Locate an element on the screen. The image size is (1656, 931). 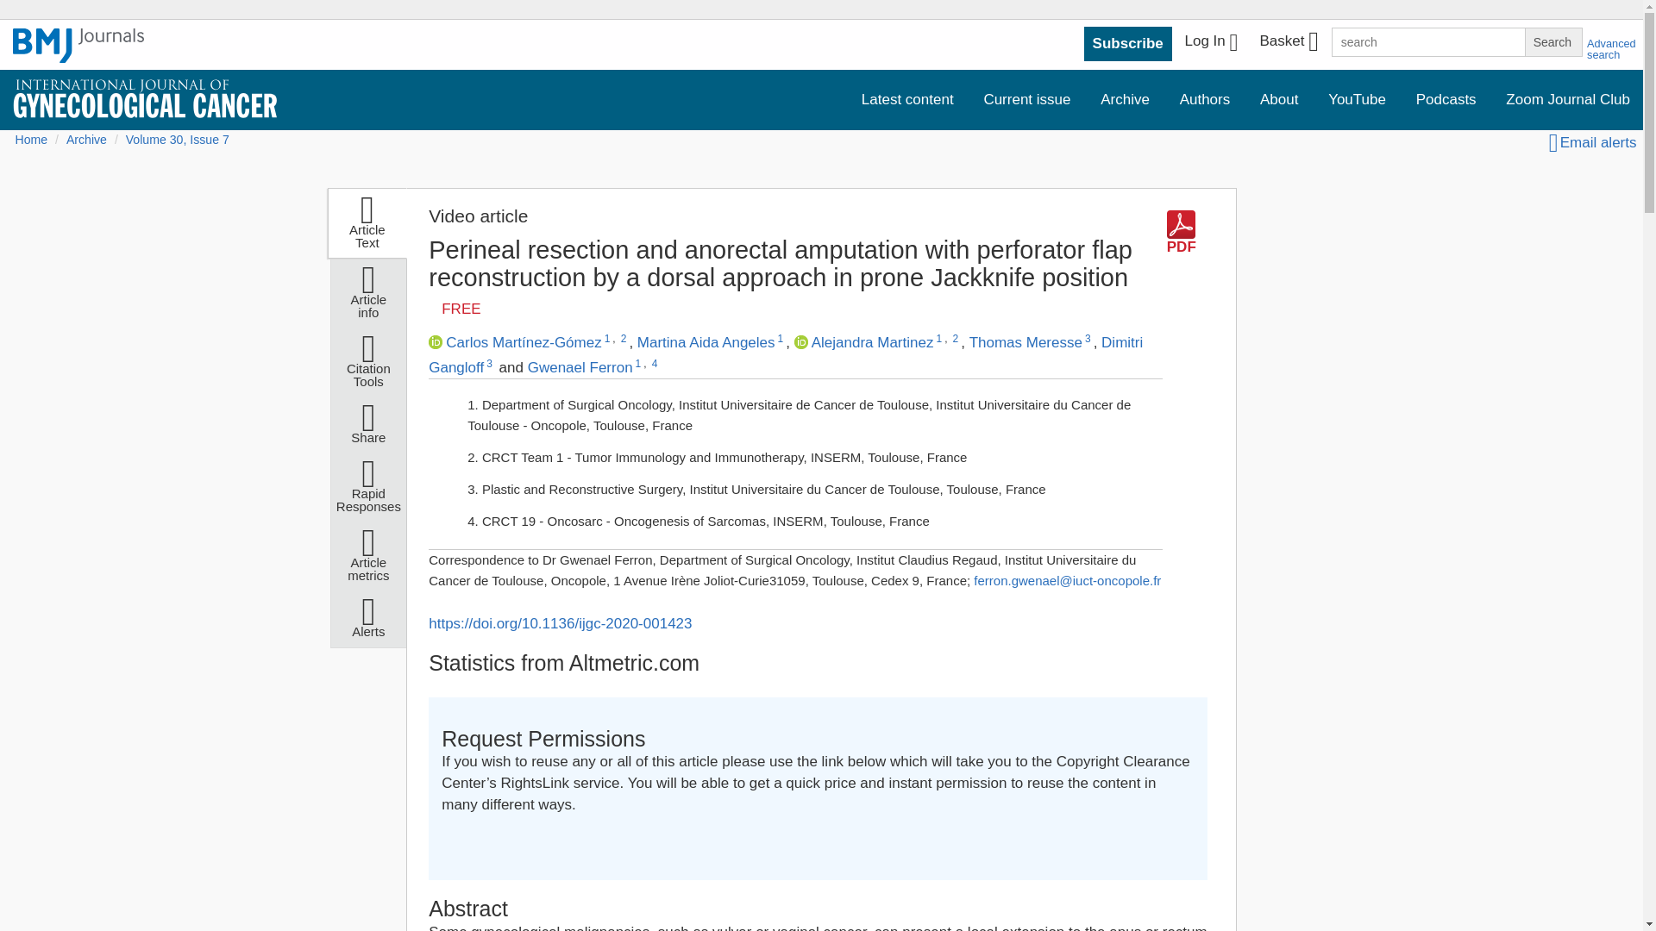
Podcasts is located at coordinates (1446, 100).